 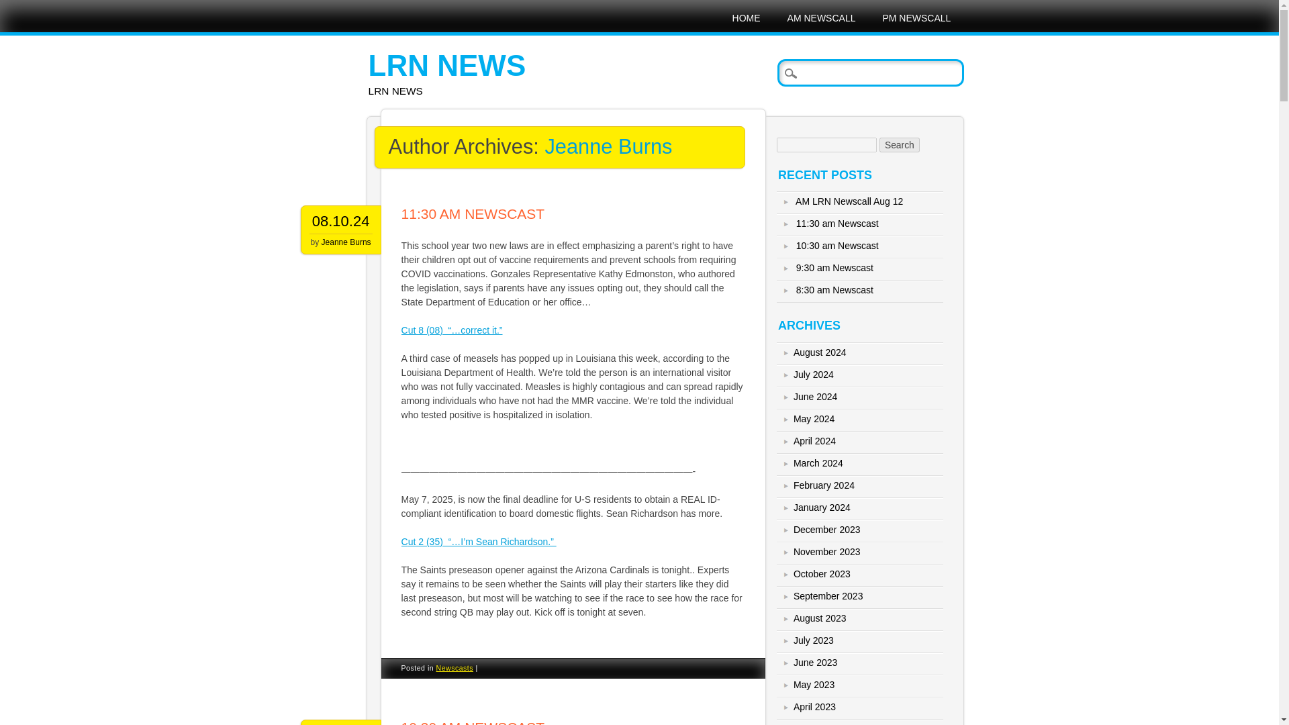 I want to click on Search, so click(x=900, y=145).